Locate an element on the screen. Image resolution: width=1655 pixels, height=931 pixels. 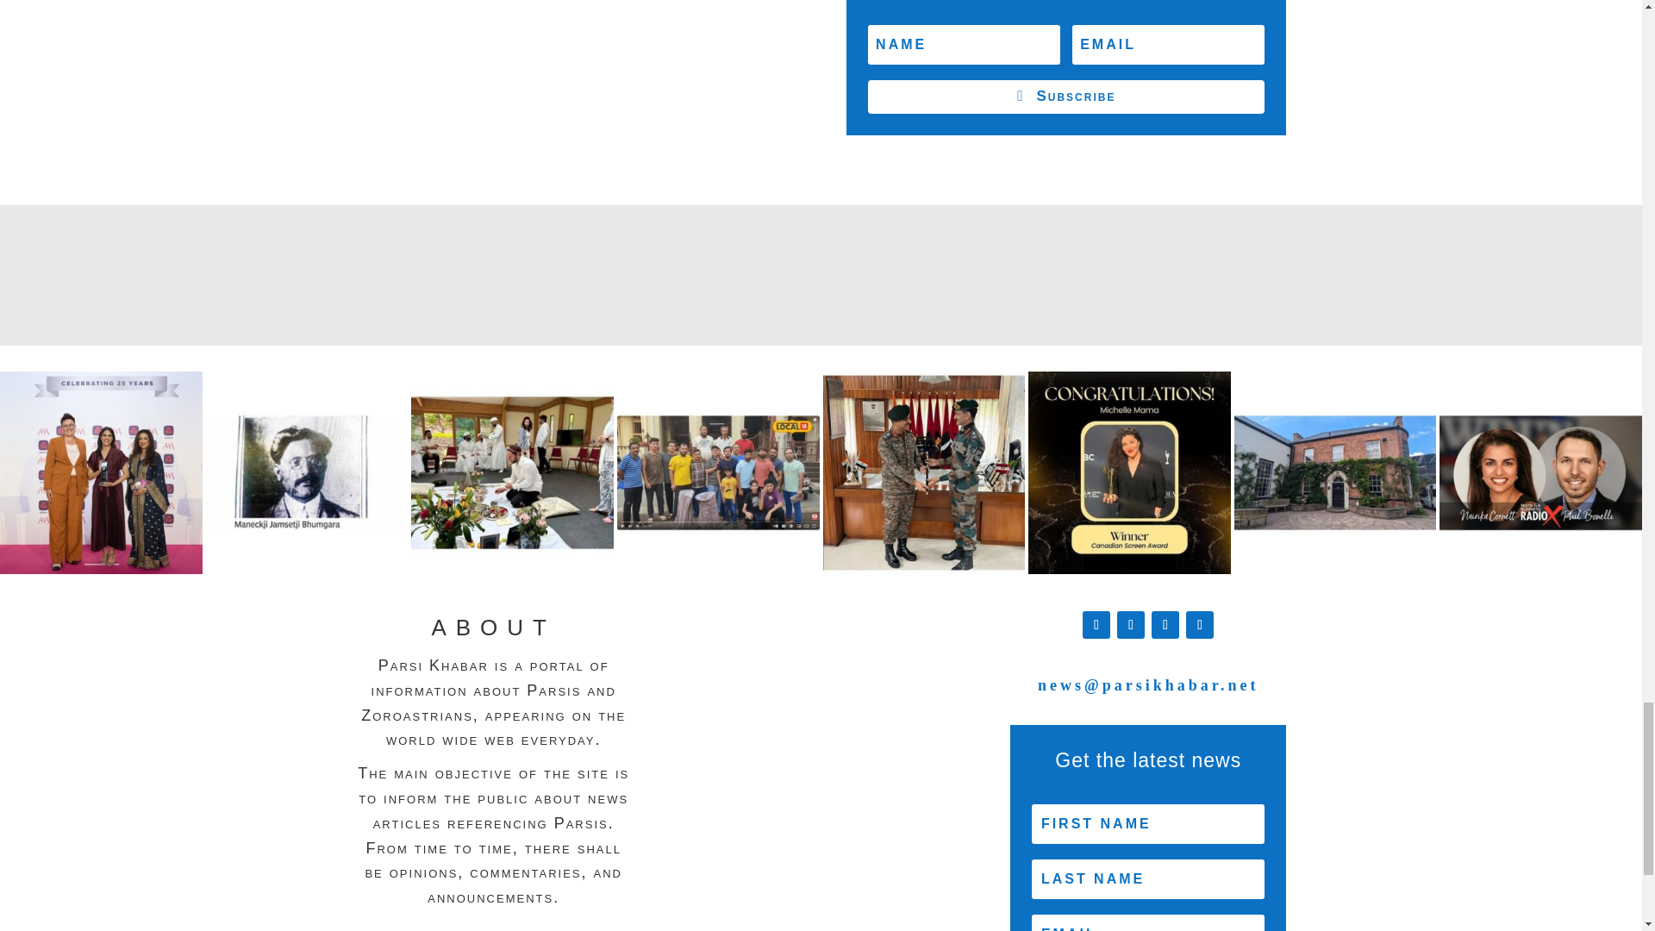
Subscribe is located at coordinates (1065, 97).